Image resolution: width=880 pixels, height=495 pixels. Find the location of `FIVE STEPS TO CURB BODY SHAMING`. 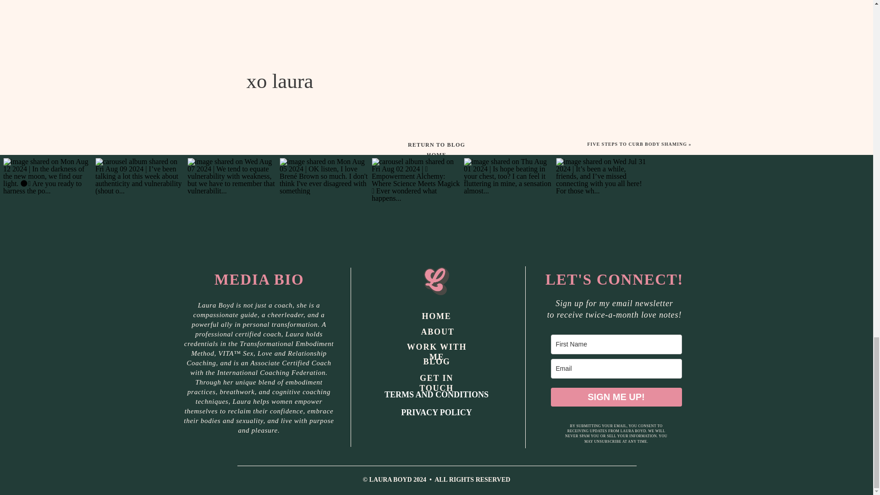

FIVE STEPS TO CURB BODY SHAMING is located at coordinates (637, 144).